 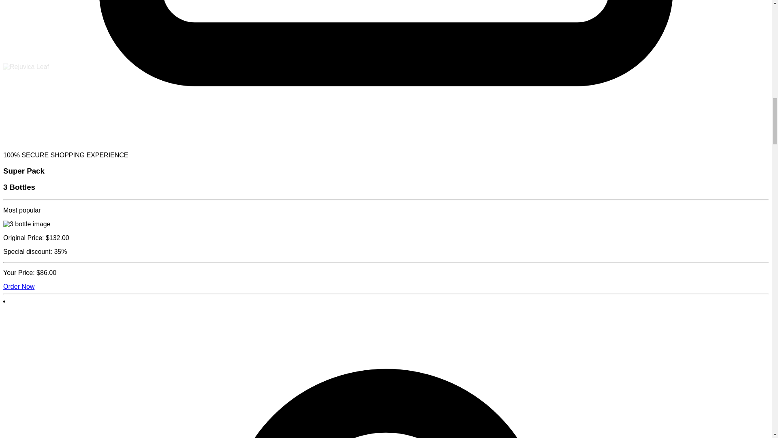 I want to click on Order Now, so click(x=19, y=286).